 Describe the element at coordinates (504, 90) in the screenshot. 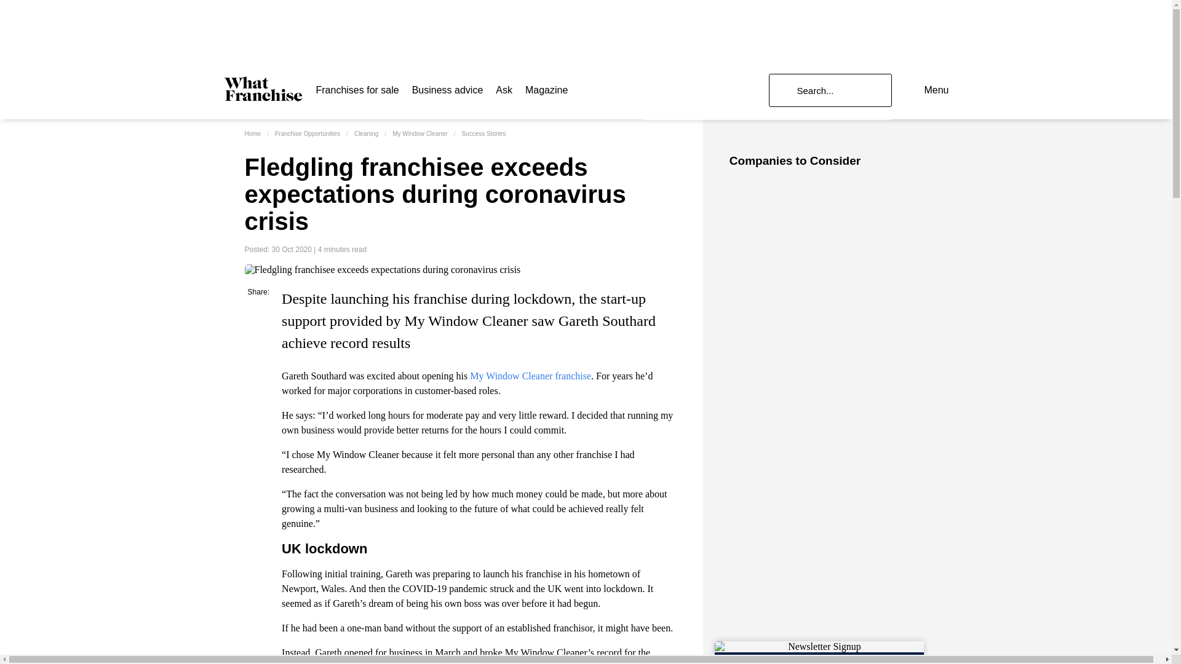

I see `Ask` at that location.